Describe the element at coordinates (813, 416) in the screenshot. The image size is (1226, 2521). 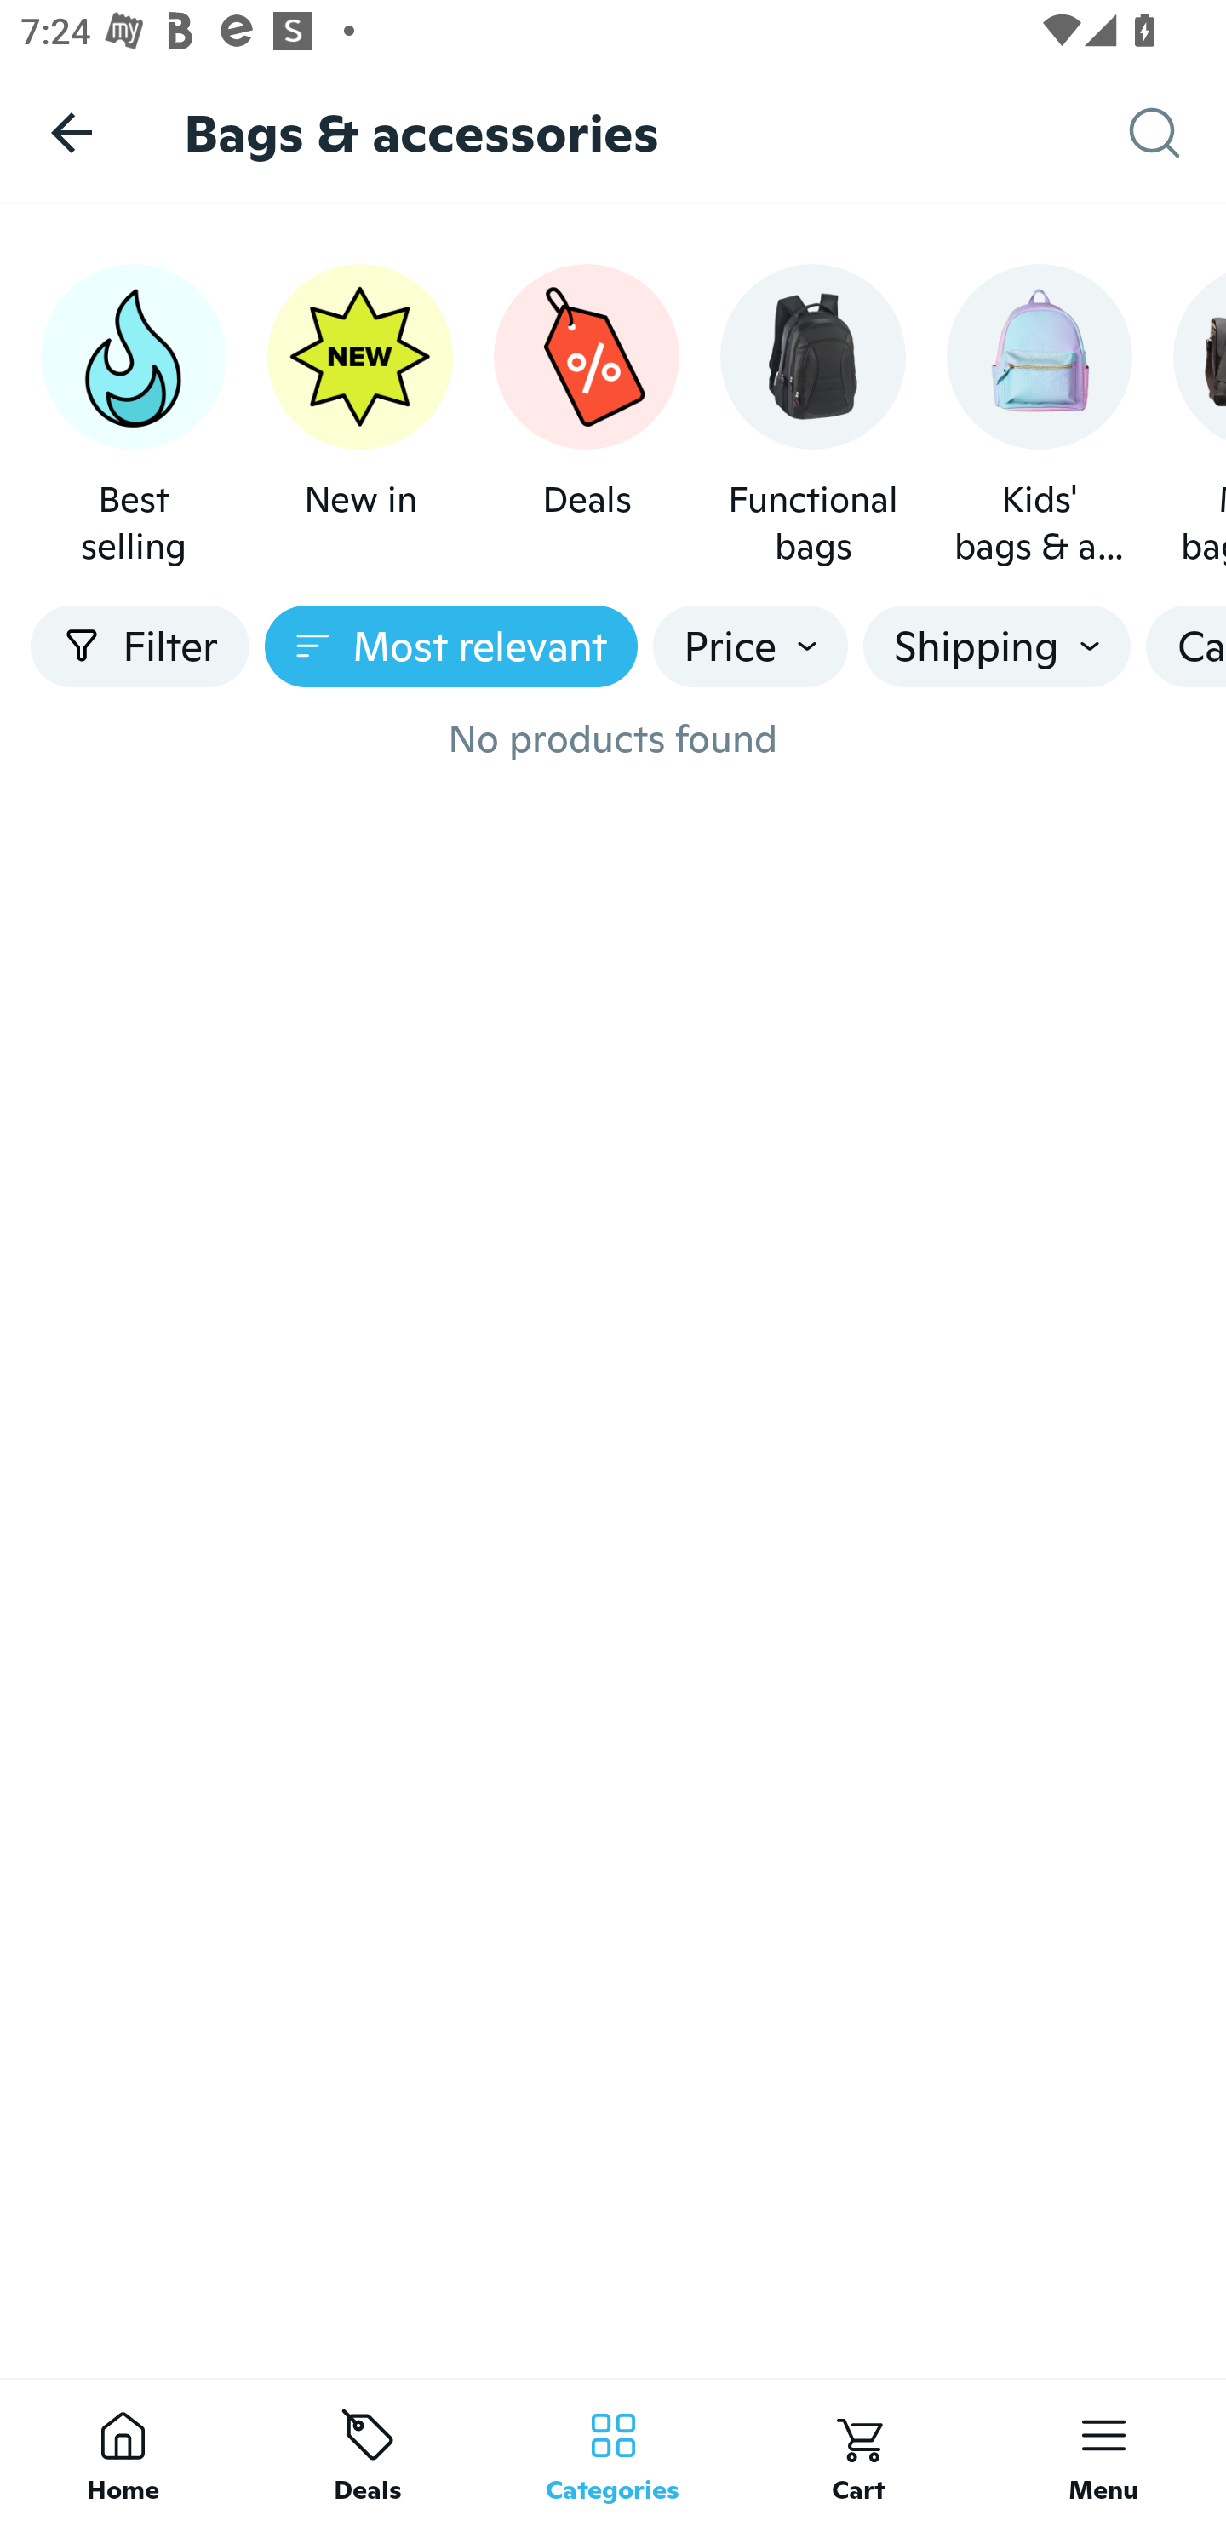
I see `Functional bags` at that location.